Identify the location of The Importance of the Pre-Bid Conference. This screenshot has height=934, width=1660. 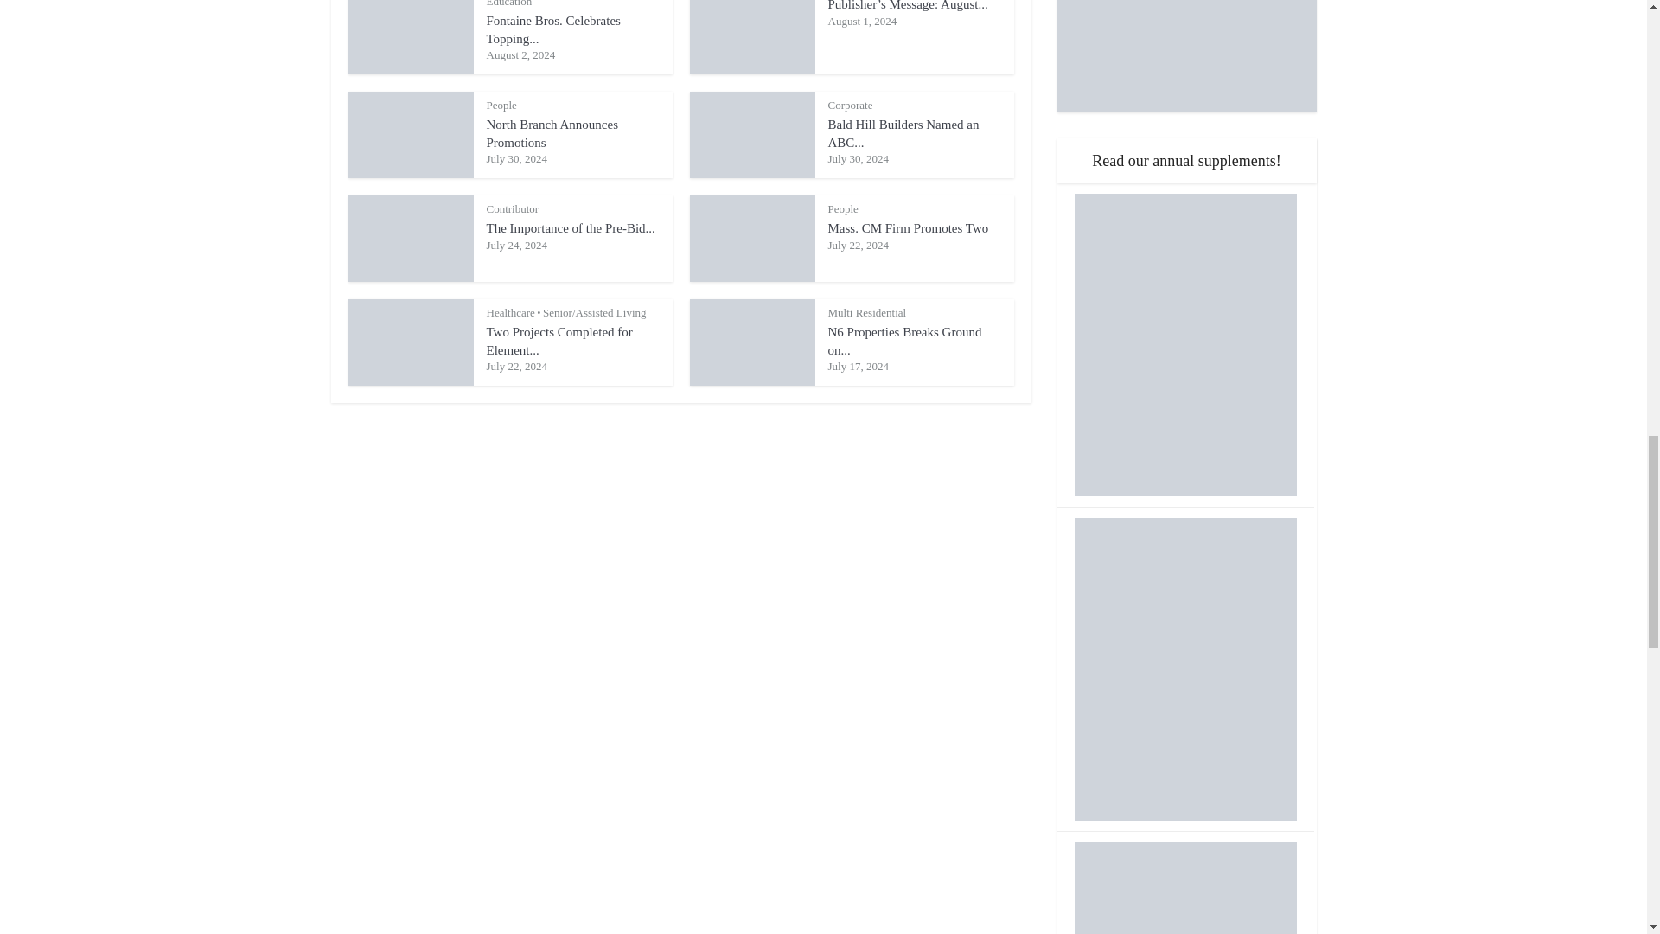
(570, 228).